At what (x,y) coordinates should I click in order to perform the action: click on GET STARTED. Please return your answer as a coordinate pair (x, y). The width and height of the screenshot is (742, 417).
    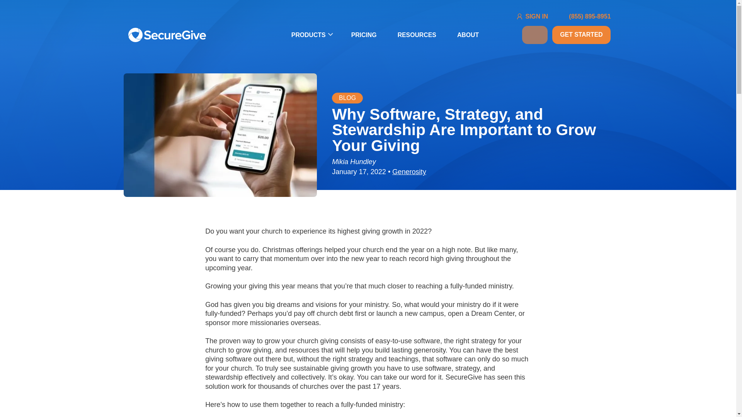
    Looking at the image, I should click on (581, 35).